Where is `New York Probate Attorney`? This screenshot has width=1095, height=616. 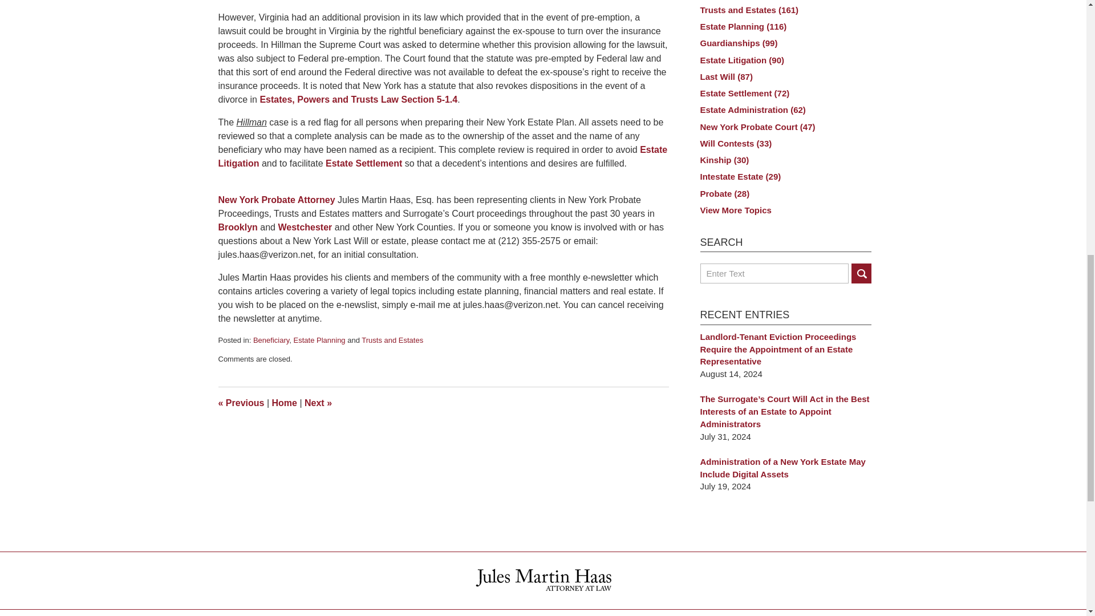 New York Probate Attorney is located at coordinates (277, 200).